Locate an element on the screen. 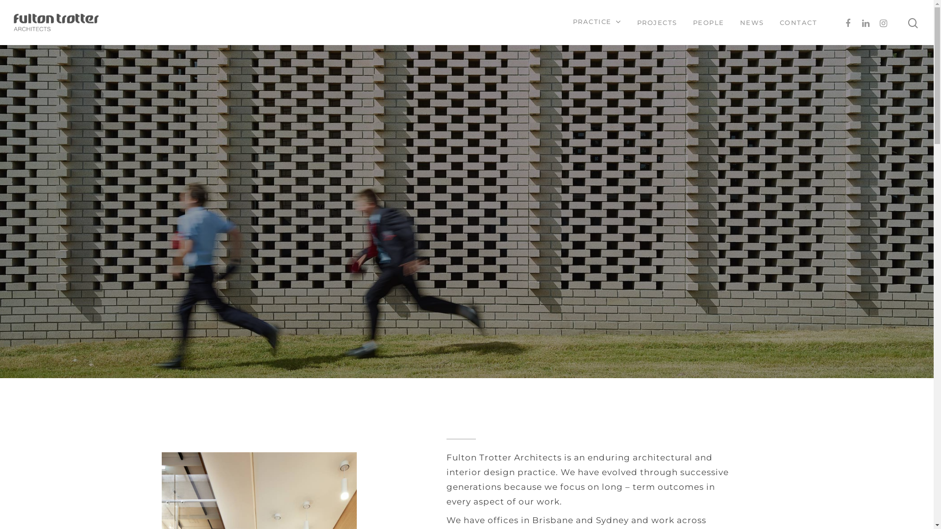  PEOPLE is located at coordinates (709, 23).